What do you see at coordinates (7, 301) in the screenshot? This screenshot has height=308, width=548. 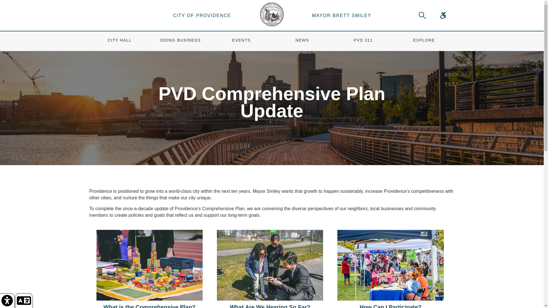 I see `Show Accessibility options toolbar` at bounding box center [7, 301].